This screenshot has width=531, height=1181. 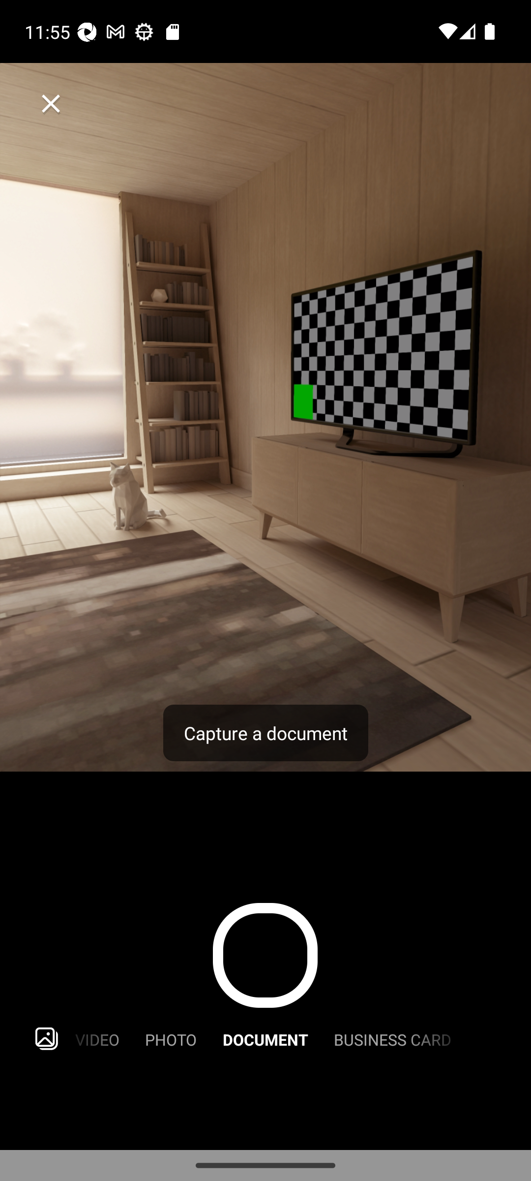 What do you see at coordinates (265, 1038) in the screenshot?
I see `DOCUMENT` at bounding box center [265, 1038].